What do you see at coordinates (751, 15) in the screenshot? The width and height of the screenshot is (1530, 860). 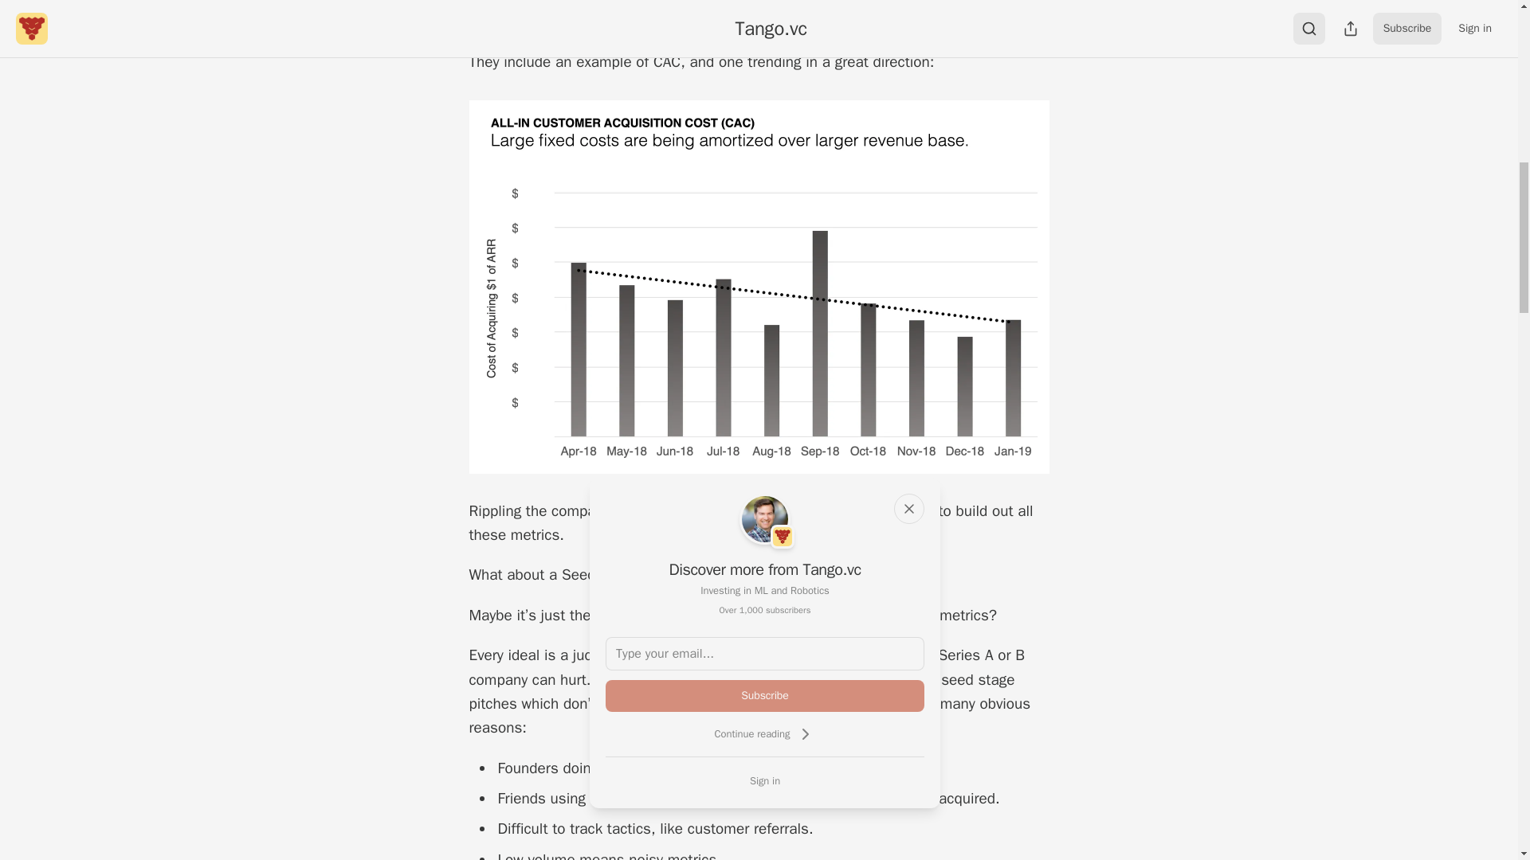 I see `Go here and download it.` at bounding box center [751, 15].